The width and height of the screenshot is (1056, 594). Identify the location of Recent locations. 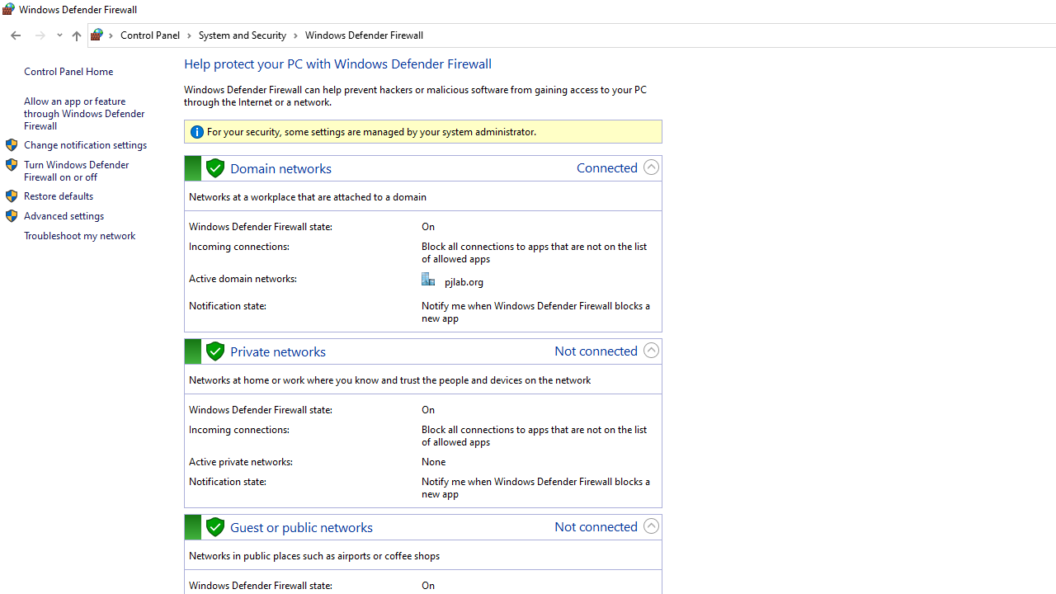
(59, 35).